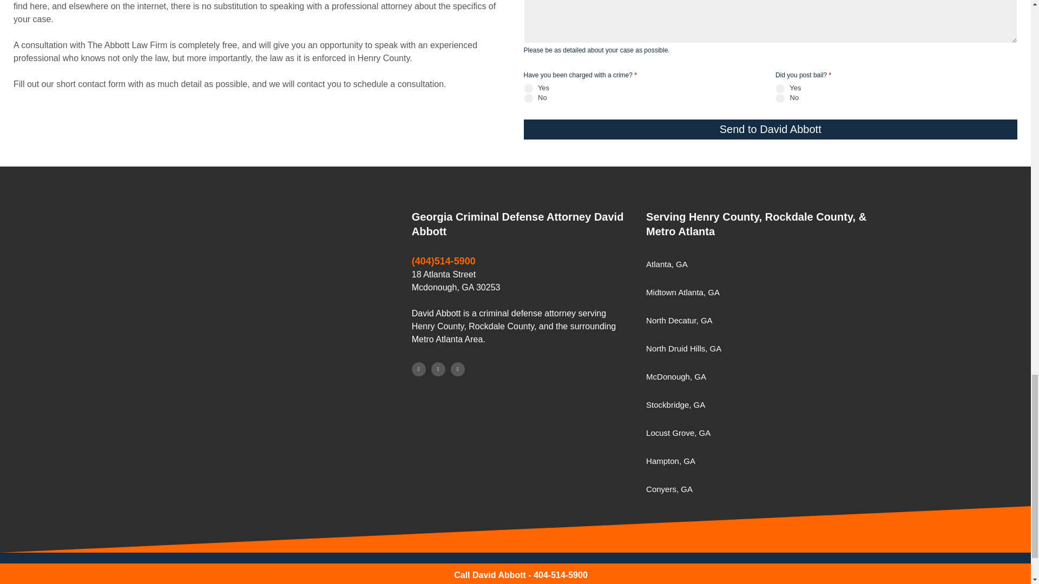 This screenshot has width=1039, height=584. What do you see at coordinates (780, 88) in the screenshot?
I see `Yes` at bounding box center [780, 88].